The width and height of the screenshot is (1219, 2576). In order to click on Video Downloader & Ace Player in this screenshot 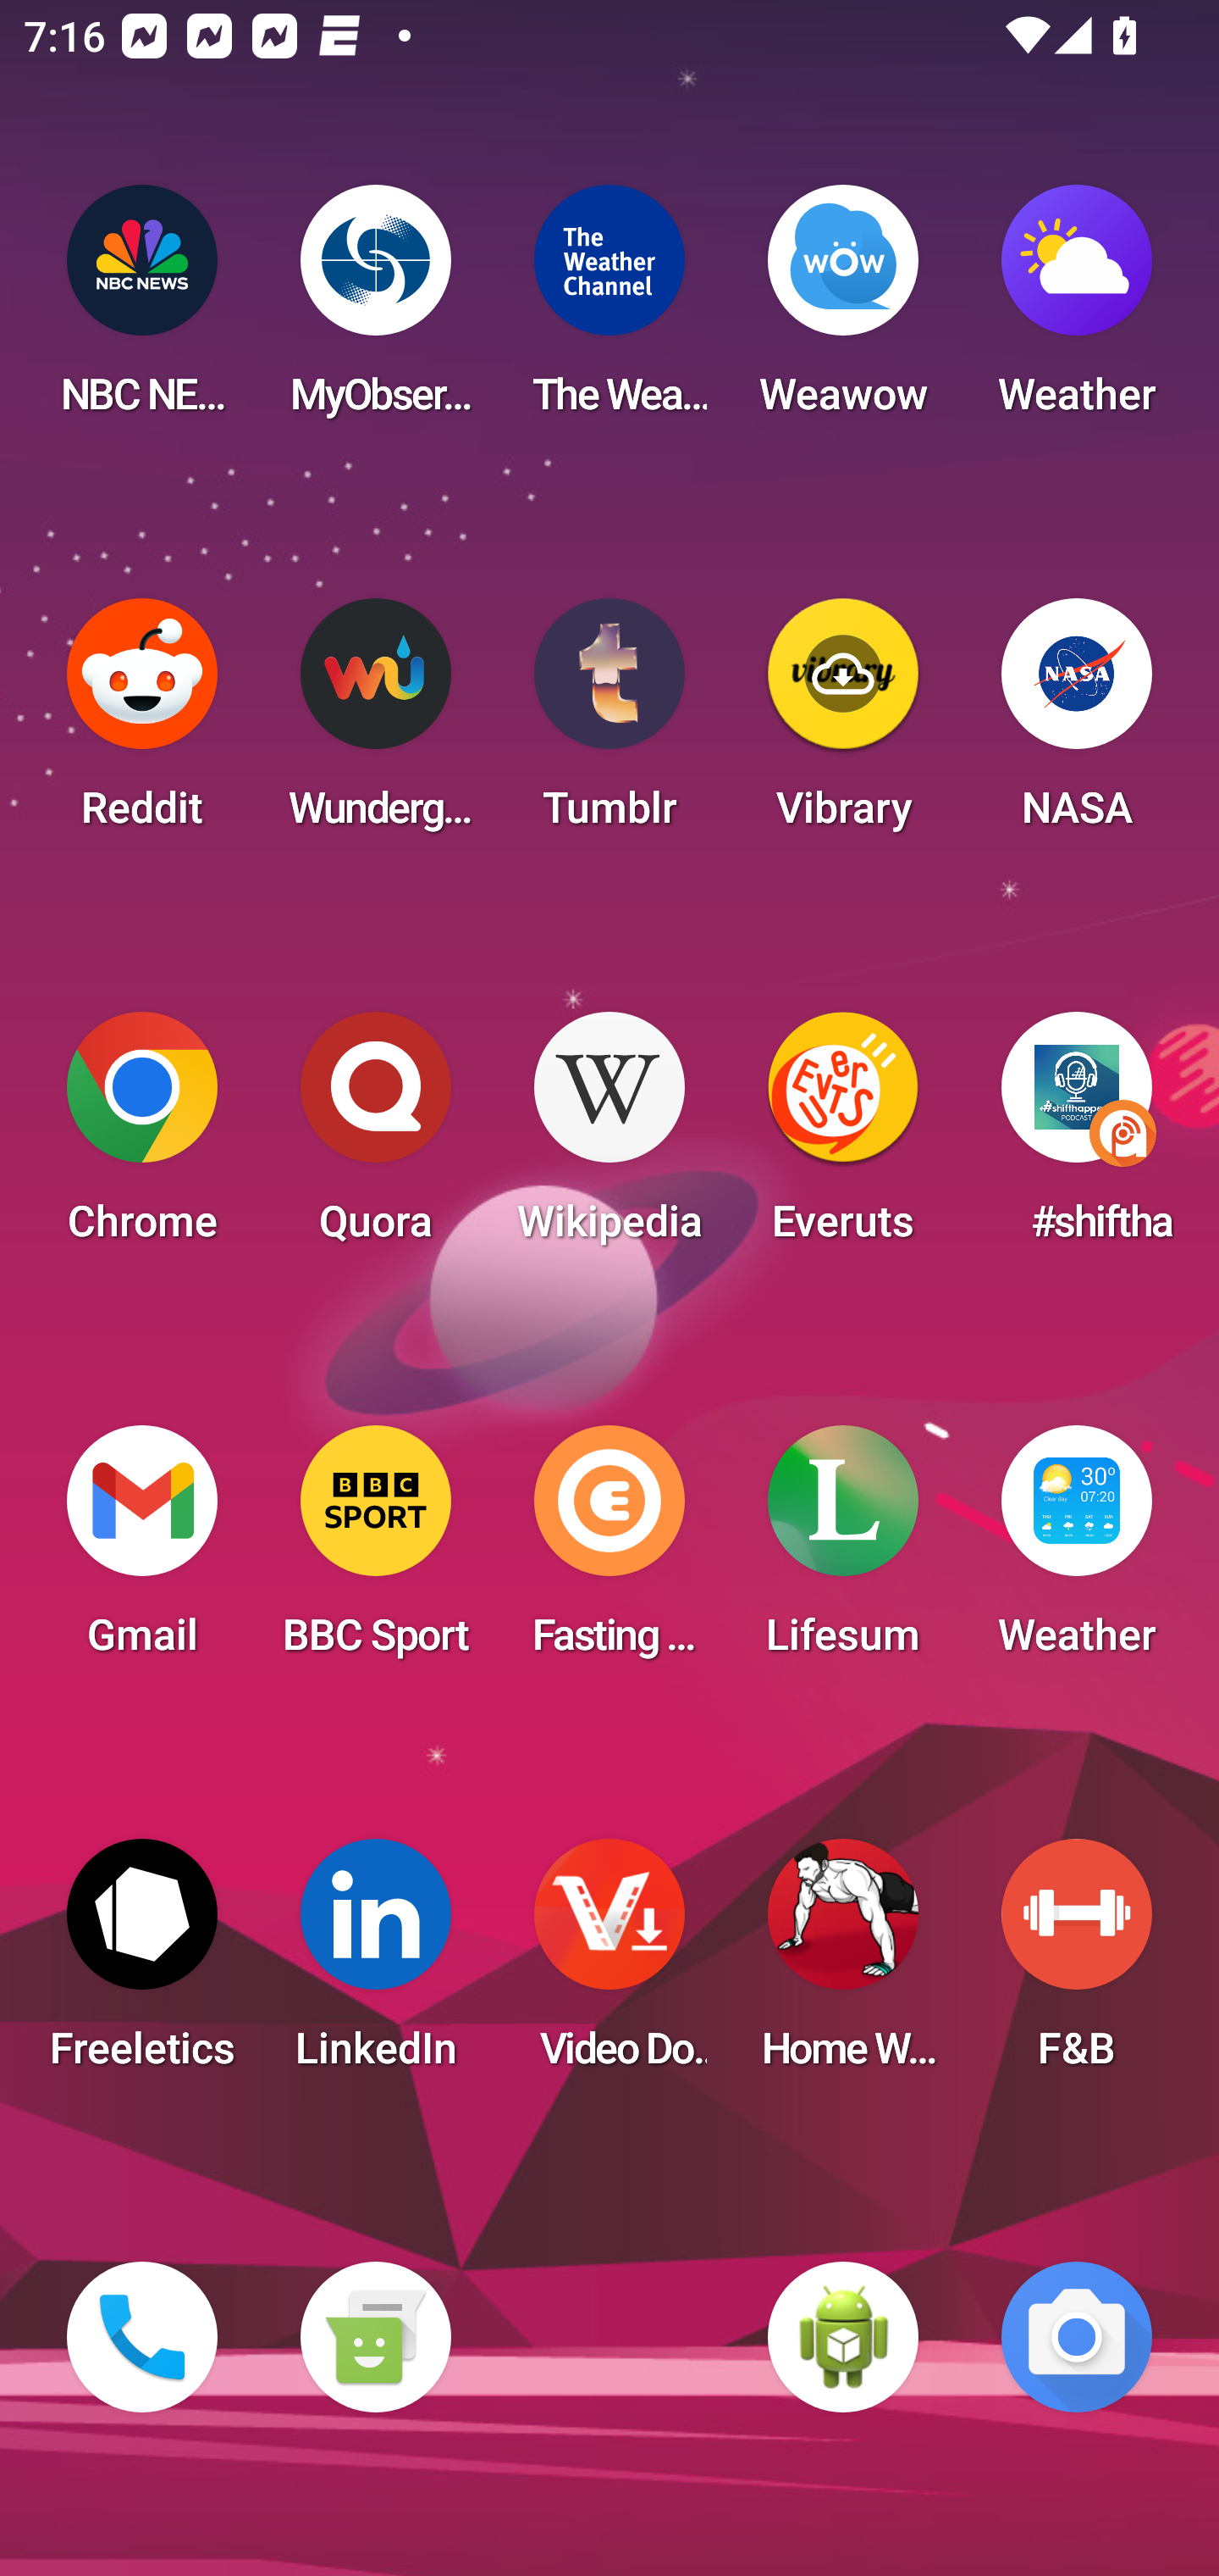, I will do `click(609, 1964)`.